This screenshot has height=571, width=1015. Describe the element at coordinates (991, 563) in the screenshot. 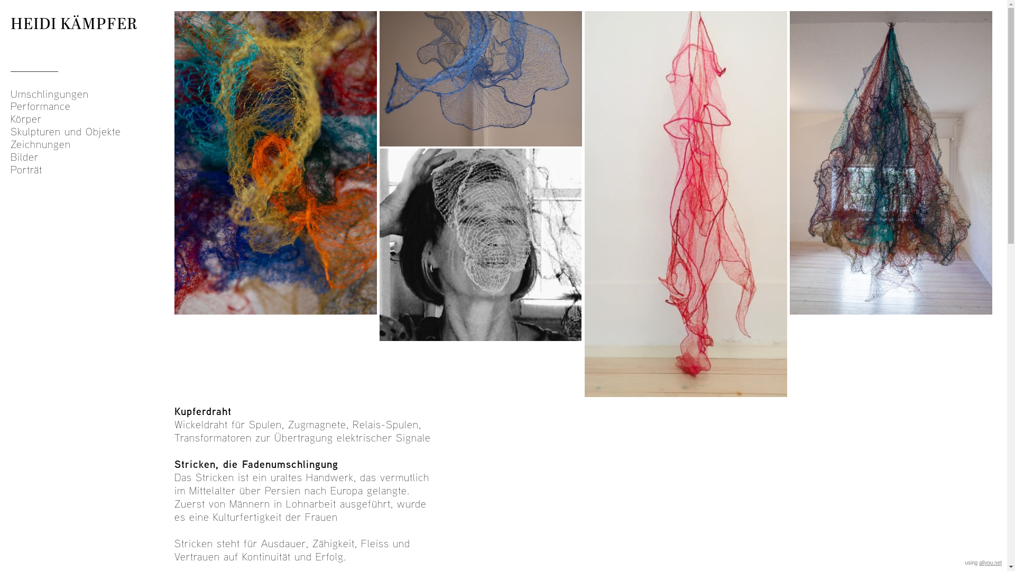

I see `allyou.net` at that location.